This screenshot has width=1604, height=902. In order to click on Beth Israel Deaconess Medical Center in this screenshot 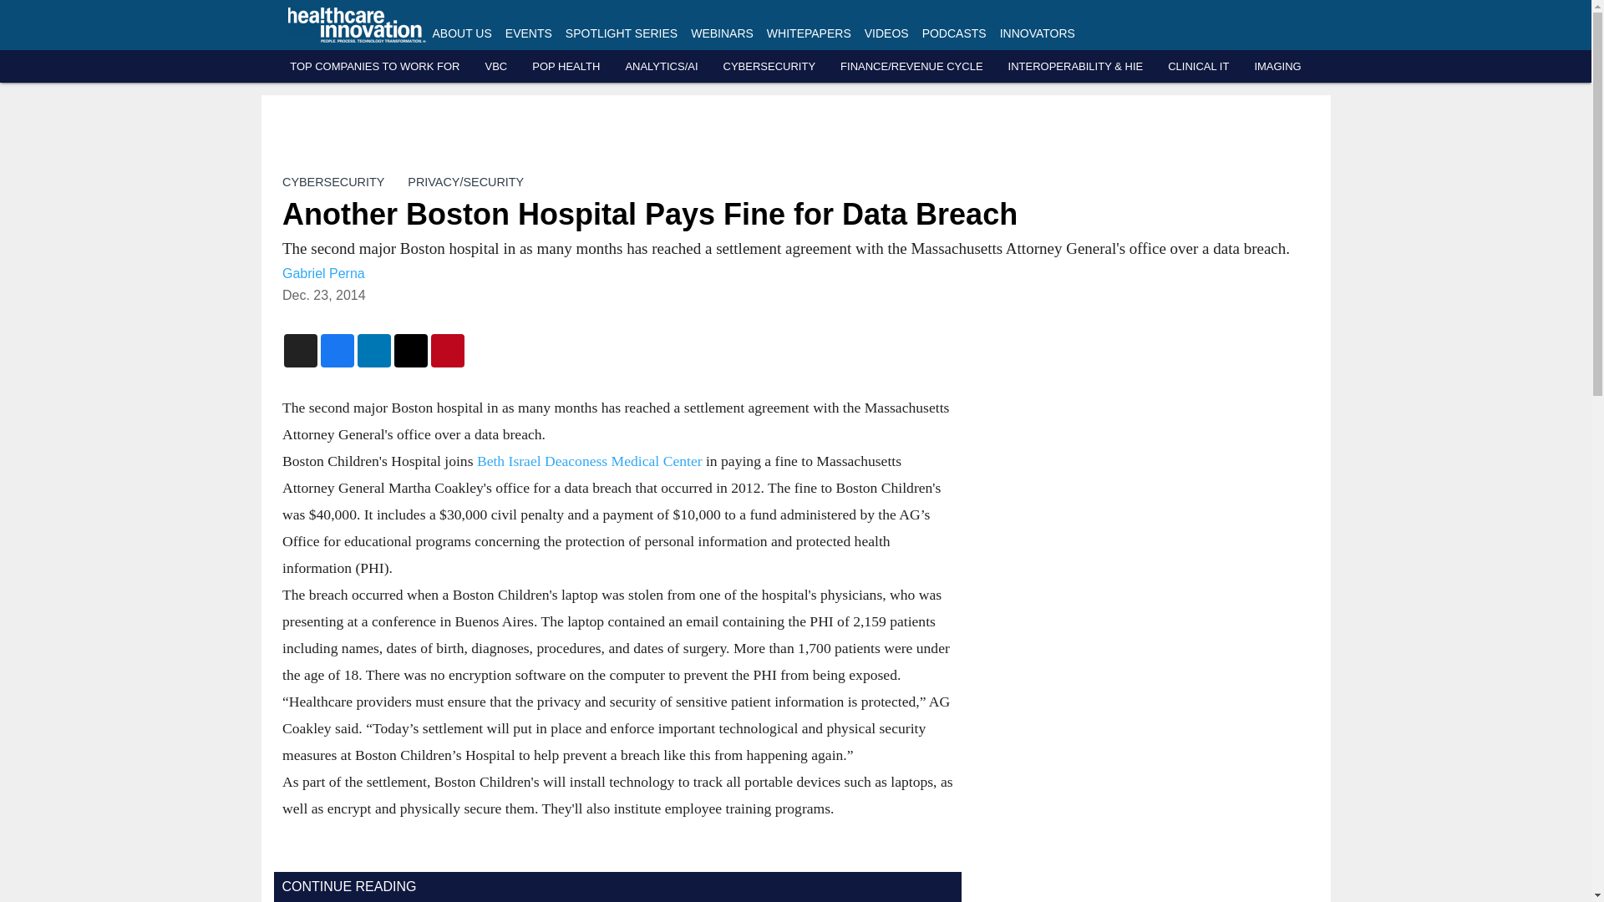, I will do `click(589, 461)`.